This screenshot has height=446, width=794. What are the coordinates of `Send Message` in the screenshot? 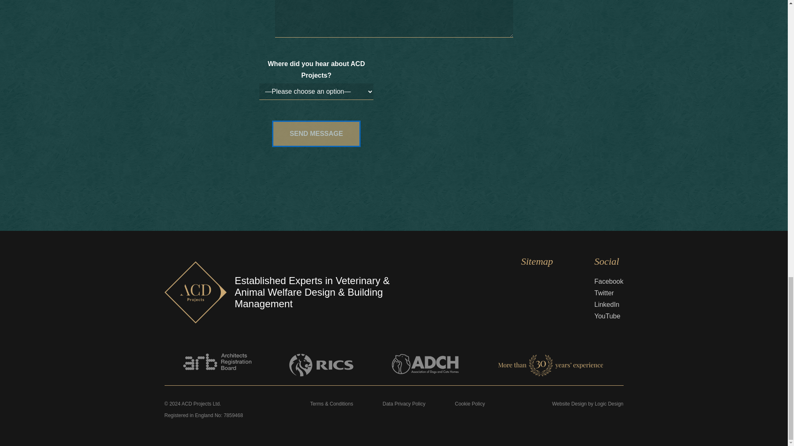 It's located at (317, 134).